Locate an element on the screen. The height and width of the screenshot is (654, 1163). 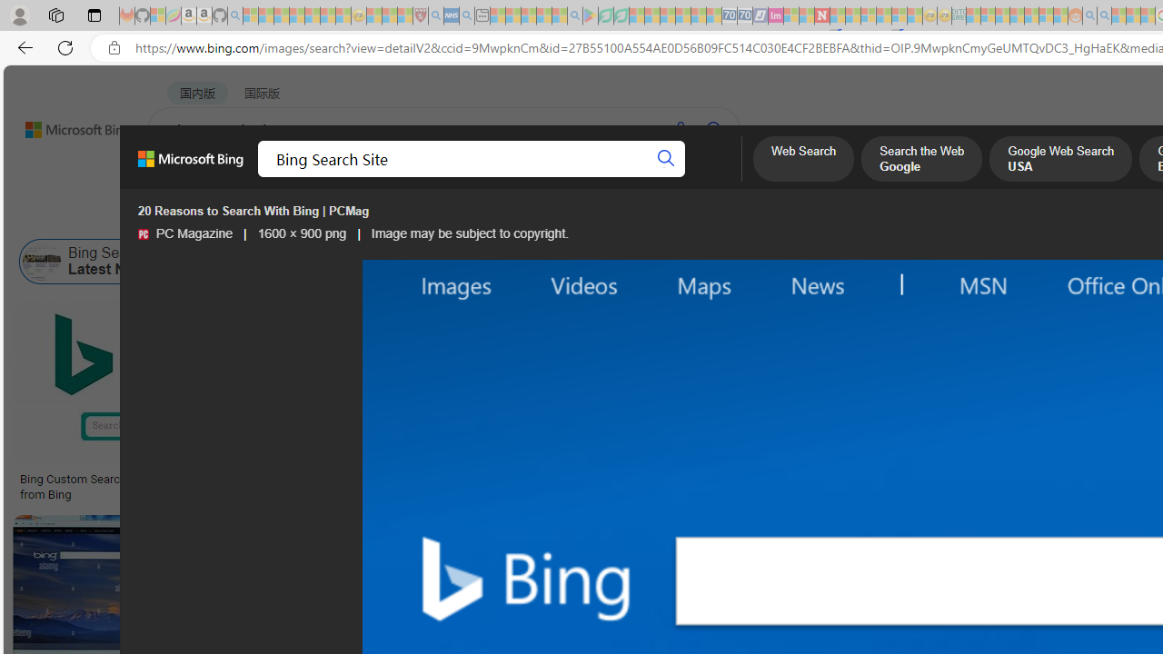
Search using voice is located at coordinates (680, 129).